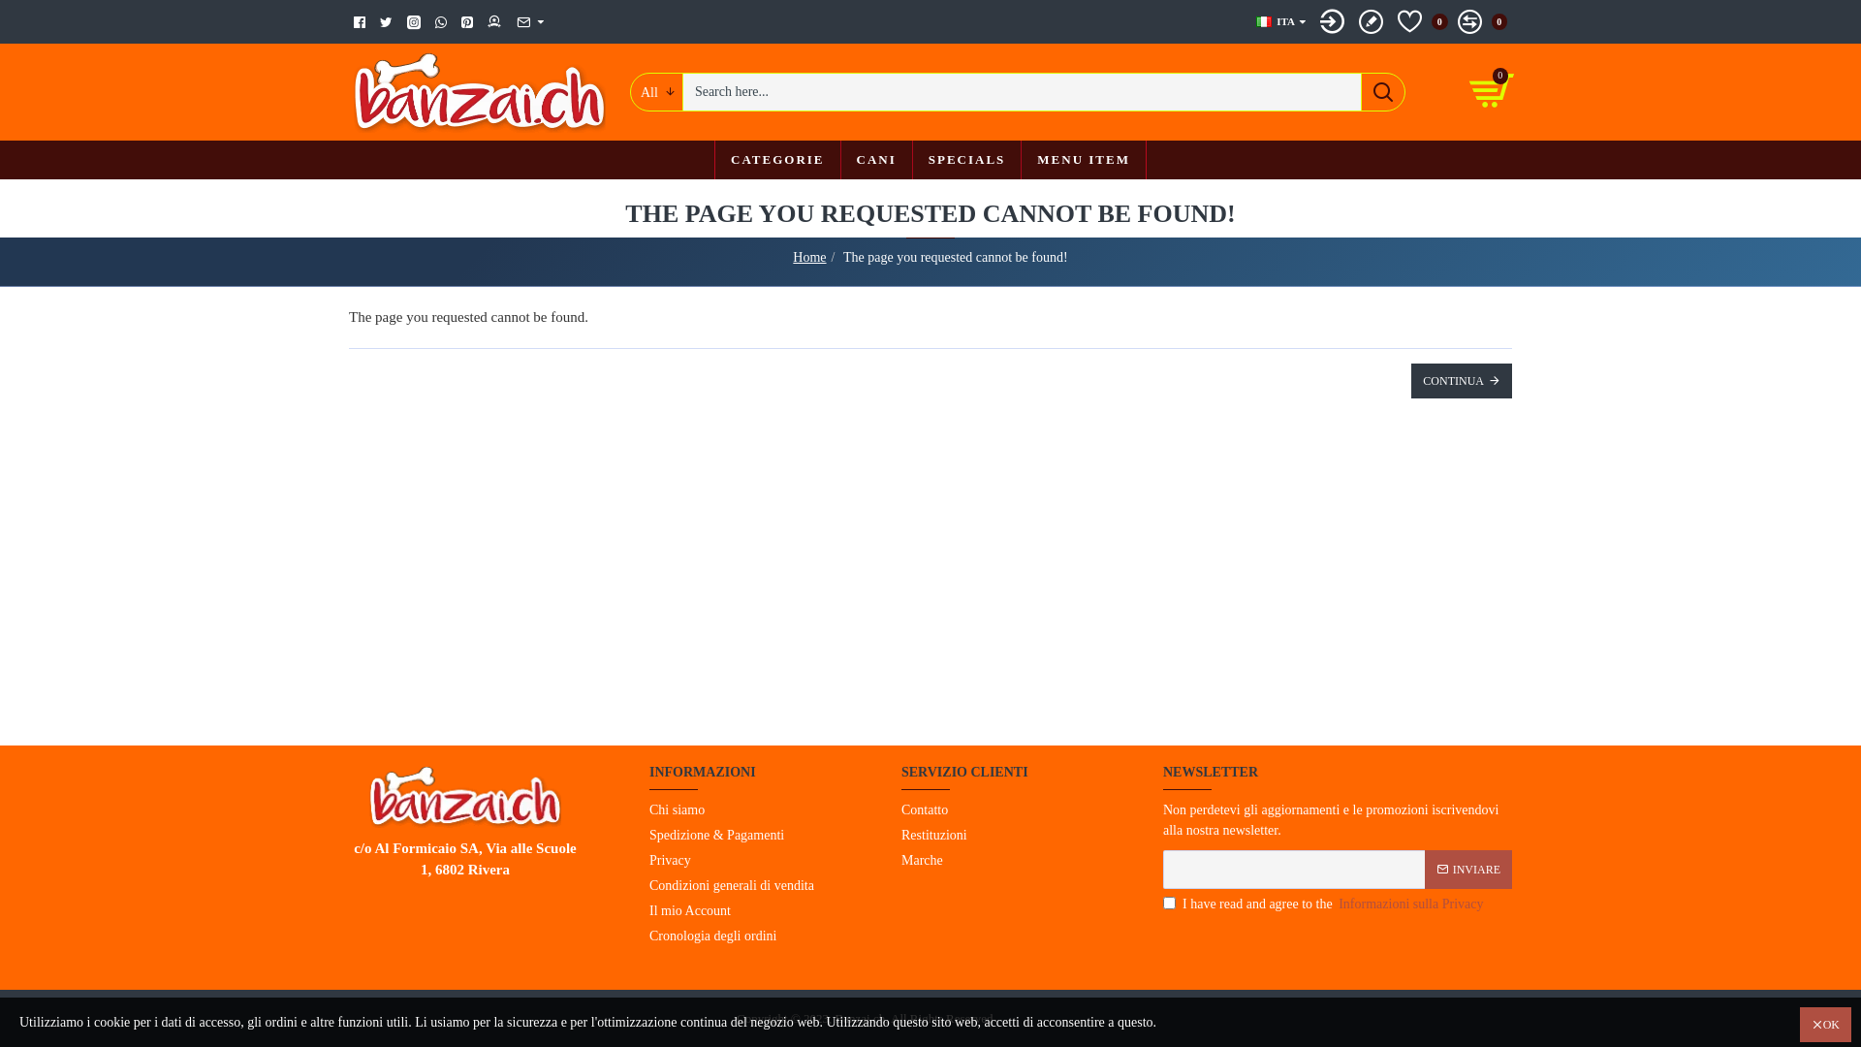 This screenshot has width=1861, height=1047. Describe the element at coordinates (956, 258) in the screenshot. I see `The page you requested cannot be found!` at that location.